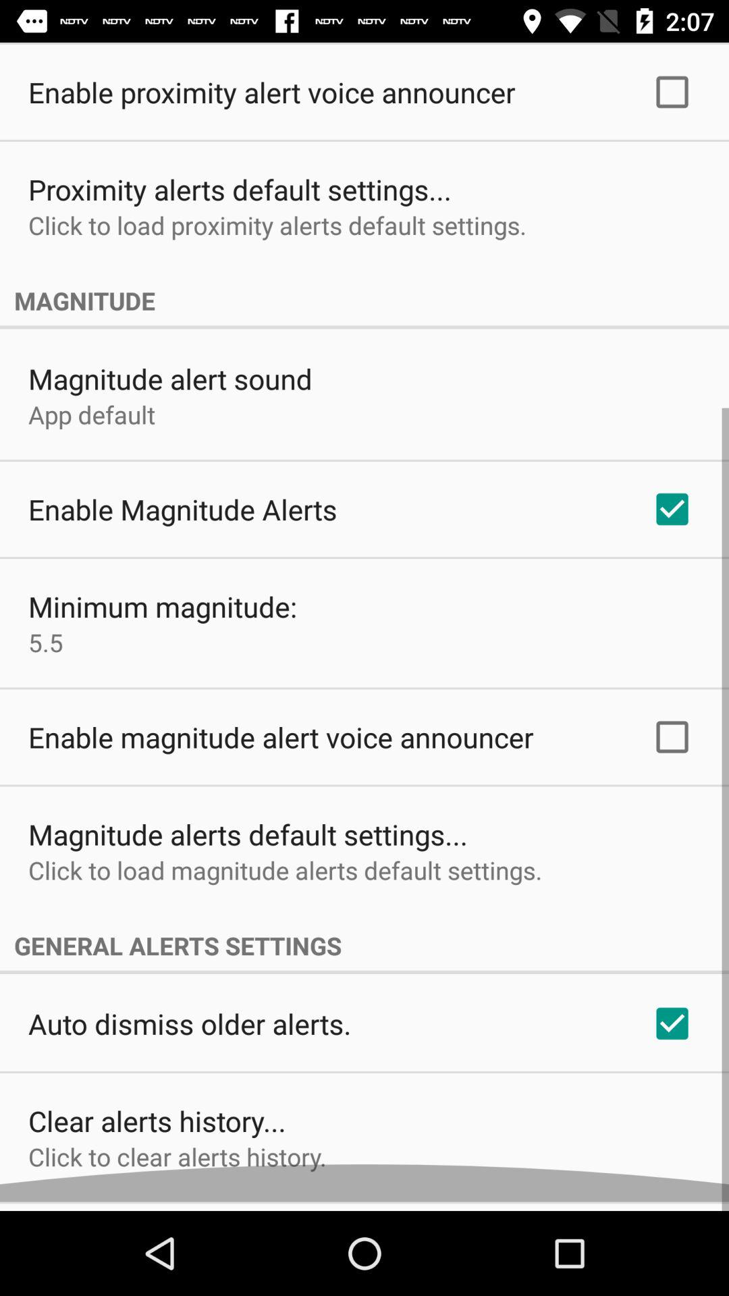 The image size is (729, 1296). I want to click on click the icon above the enable magnitude alerts app, so click(92, 424).